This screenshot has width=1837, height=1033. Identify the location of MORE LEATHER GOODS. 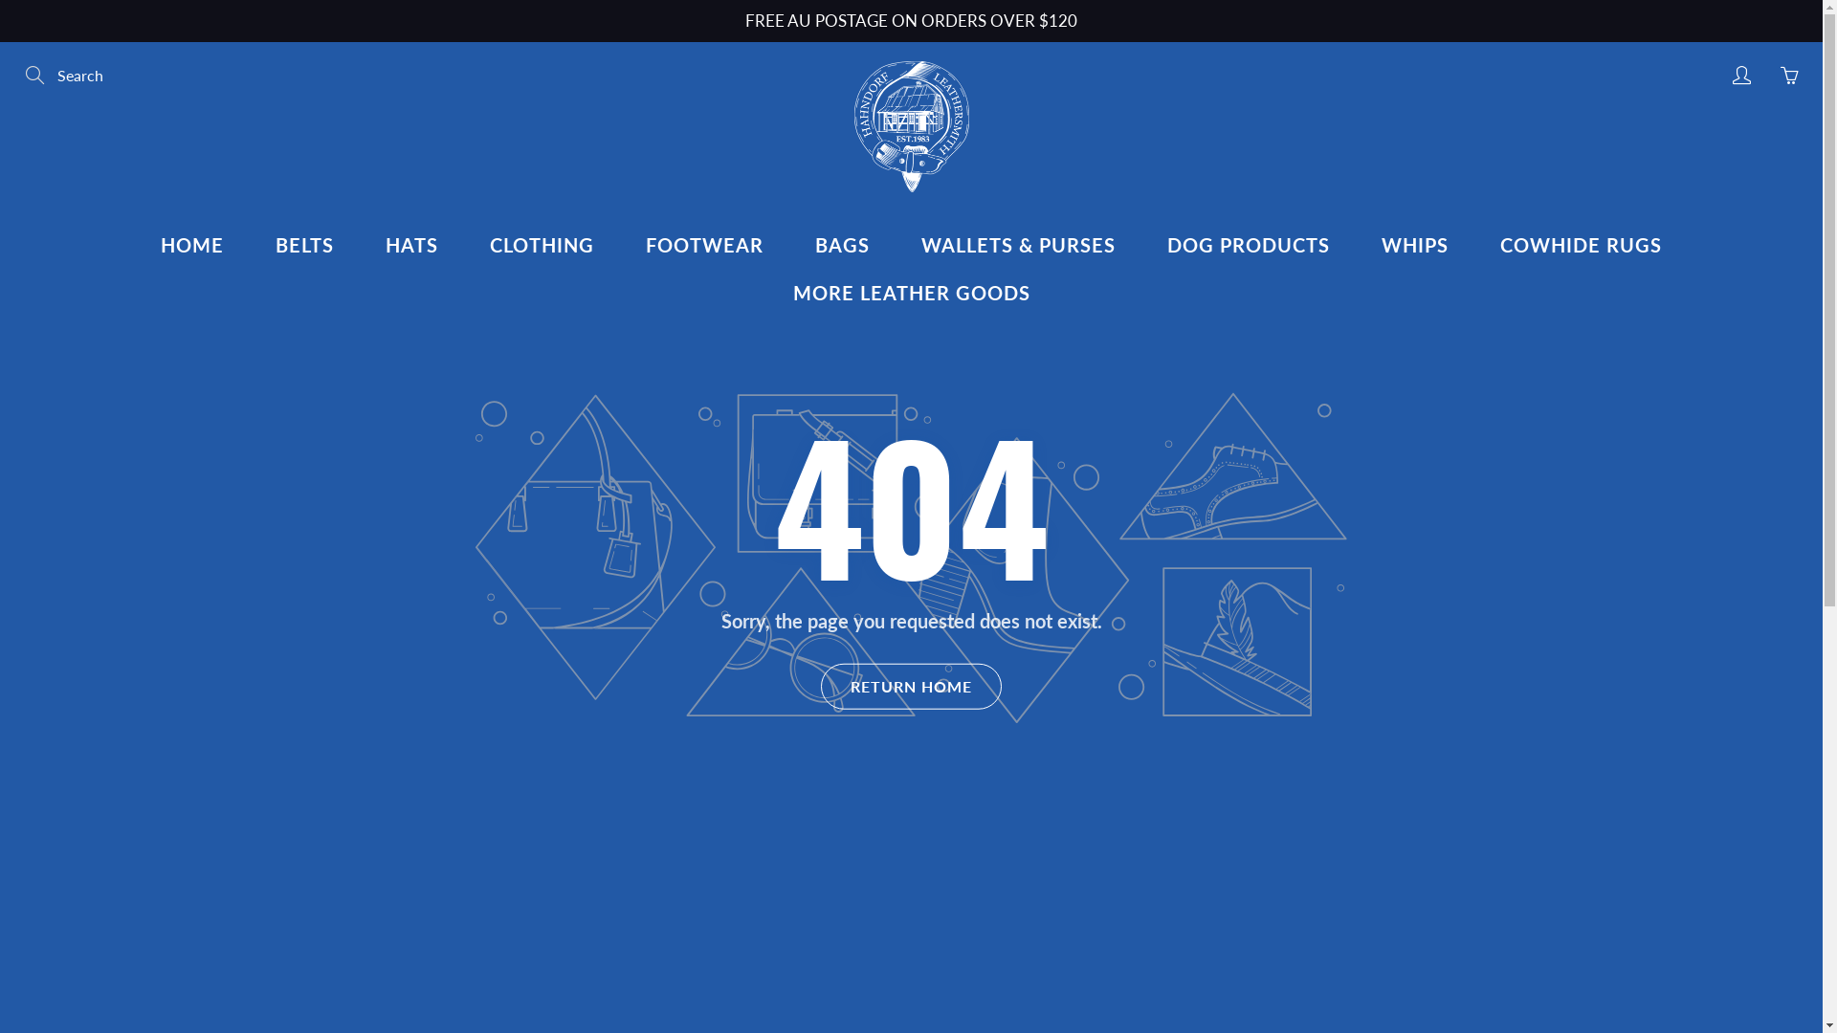
(912, 293).